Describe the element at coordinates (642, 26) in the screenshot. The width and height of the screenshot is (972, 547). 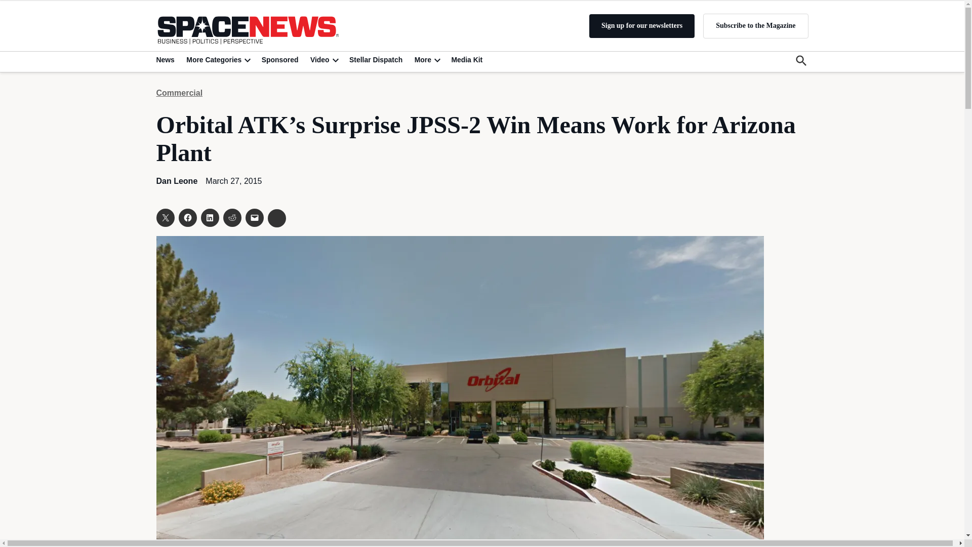
I see `Sign up for our newsletters` at that location.